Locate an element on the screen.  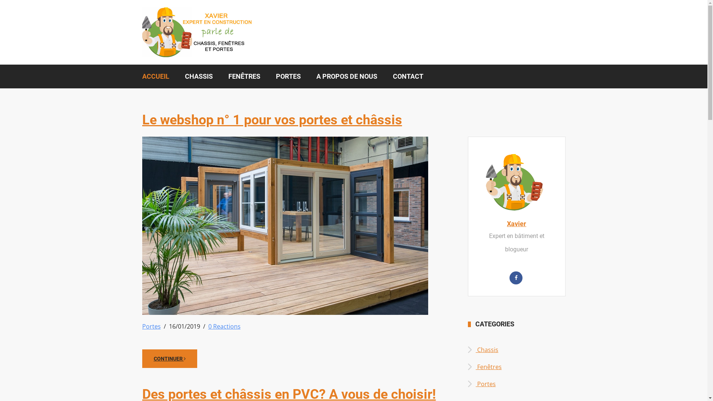
Portes is located at coordinates (151, 326).